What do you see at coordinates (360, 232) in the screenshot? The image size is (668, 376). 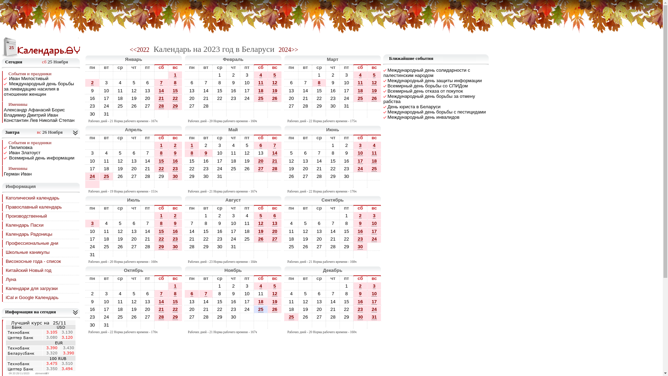 I see `16` at bounding box center [360, 232].